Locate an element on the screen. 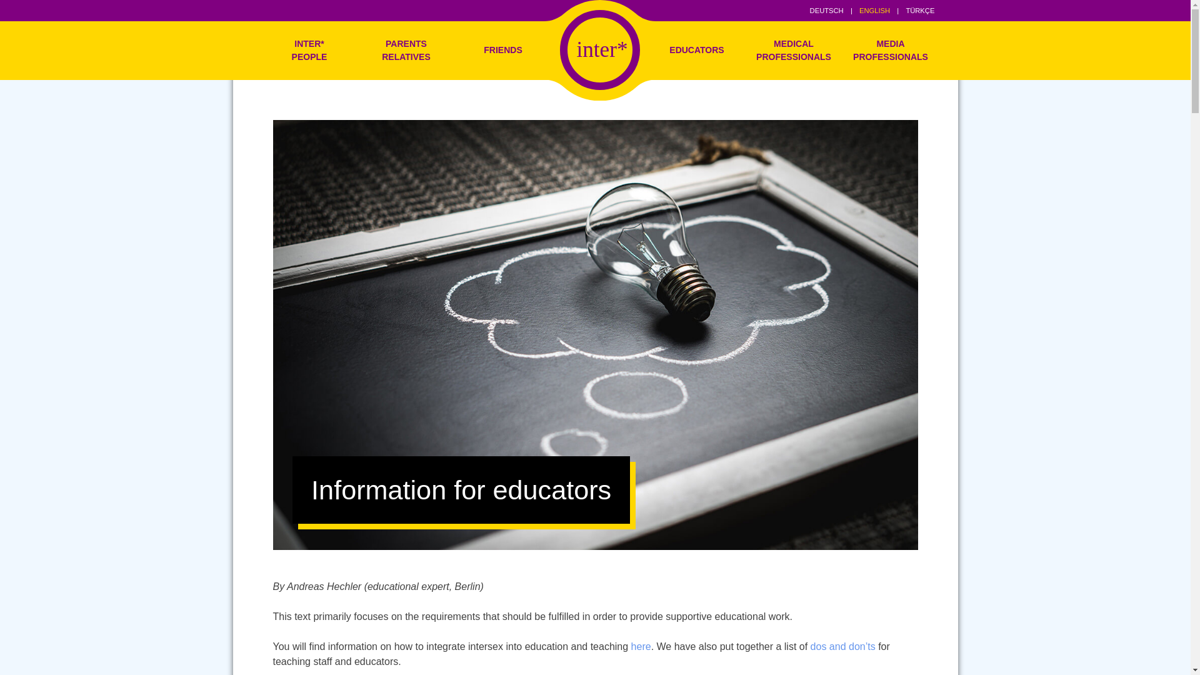 The image size is (1200, 675). here is located at coordinates (641, 646).